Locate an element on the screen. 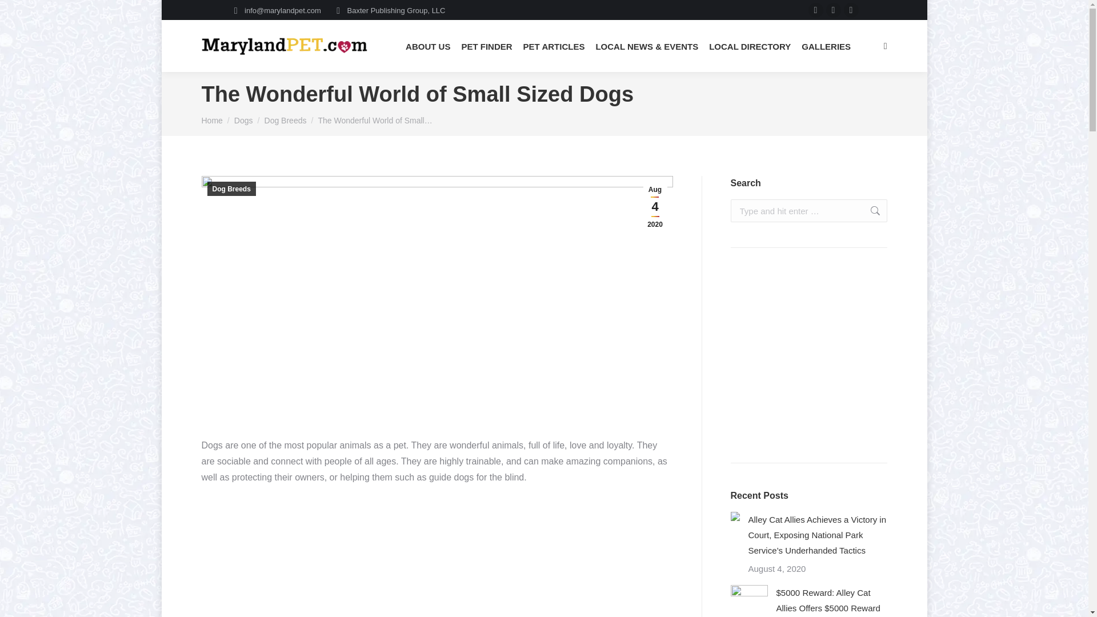 This screenshot has width=1097, height=617. X page opens in new window is located at coordinates (833, 10).